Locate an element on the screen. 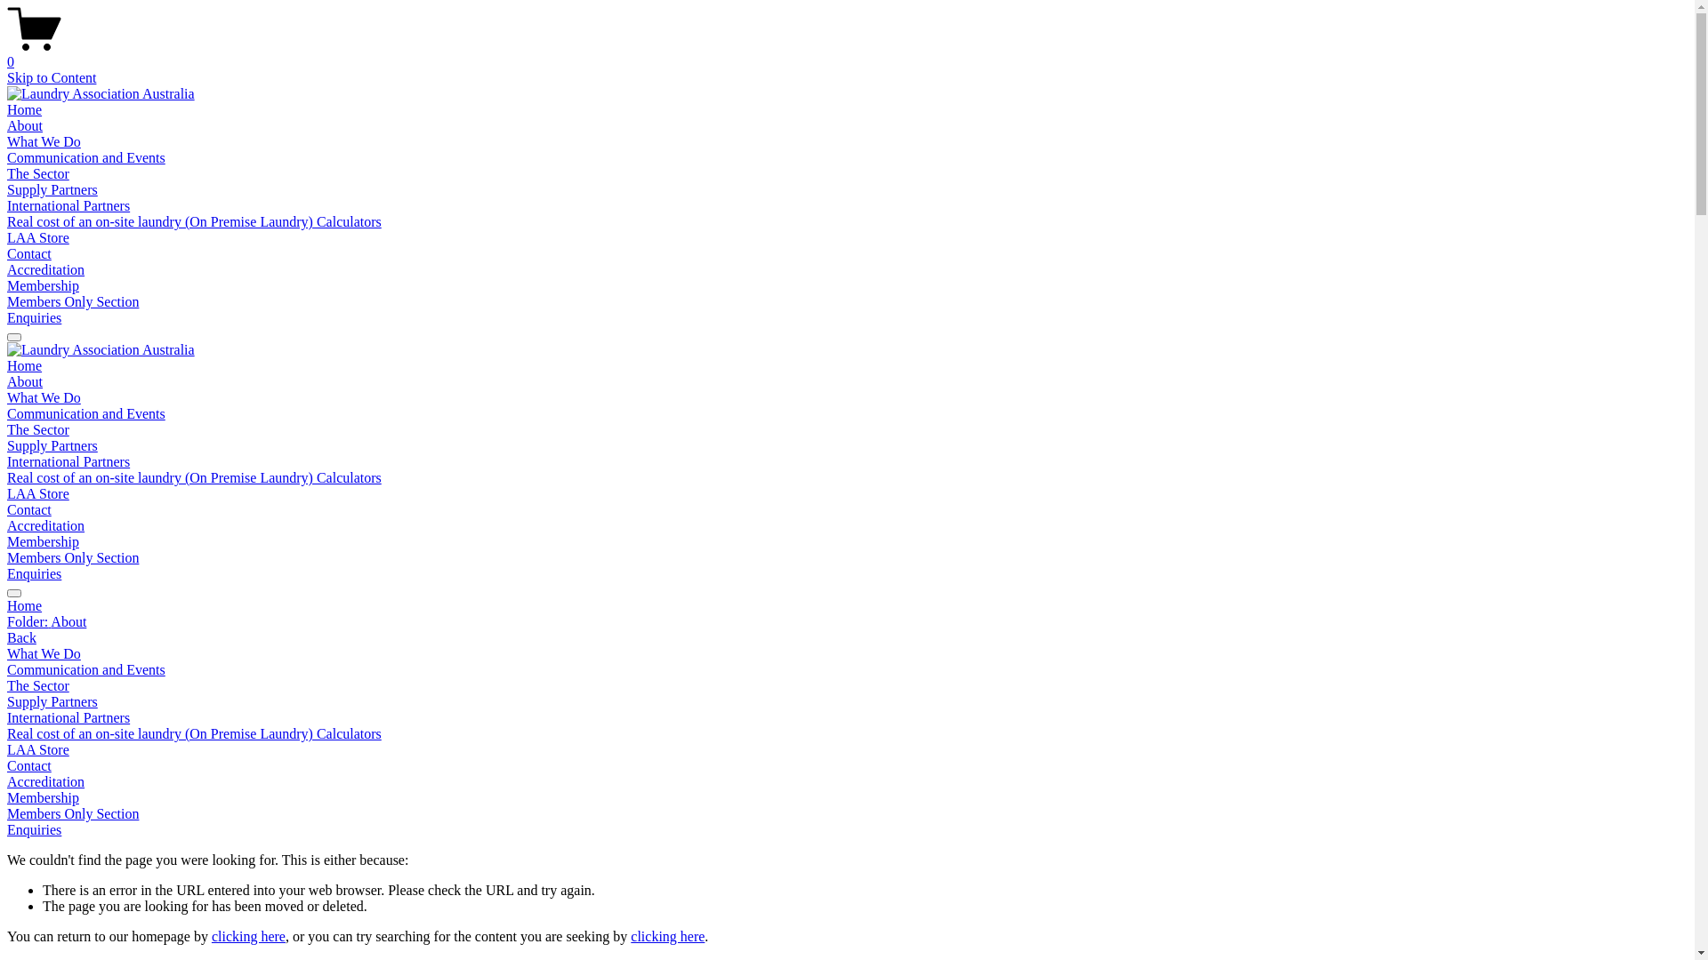 This screenshot has height=960, width=1708. Membership is located at coordinates (847, 798).